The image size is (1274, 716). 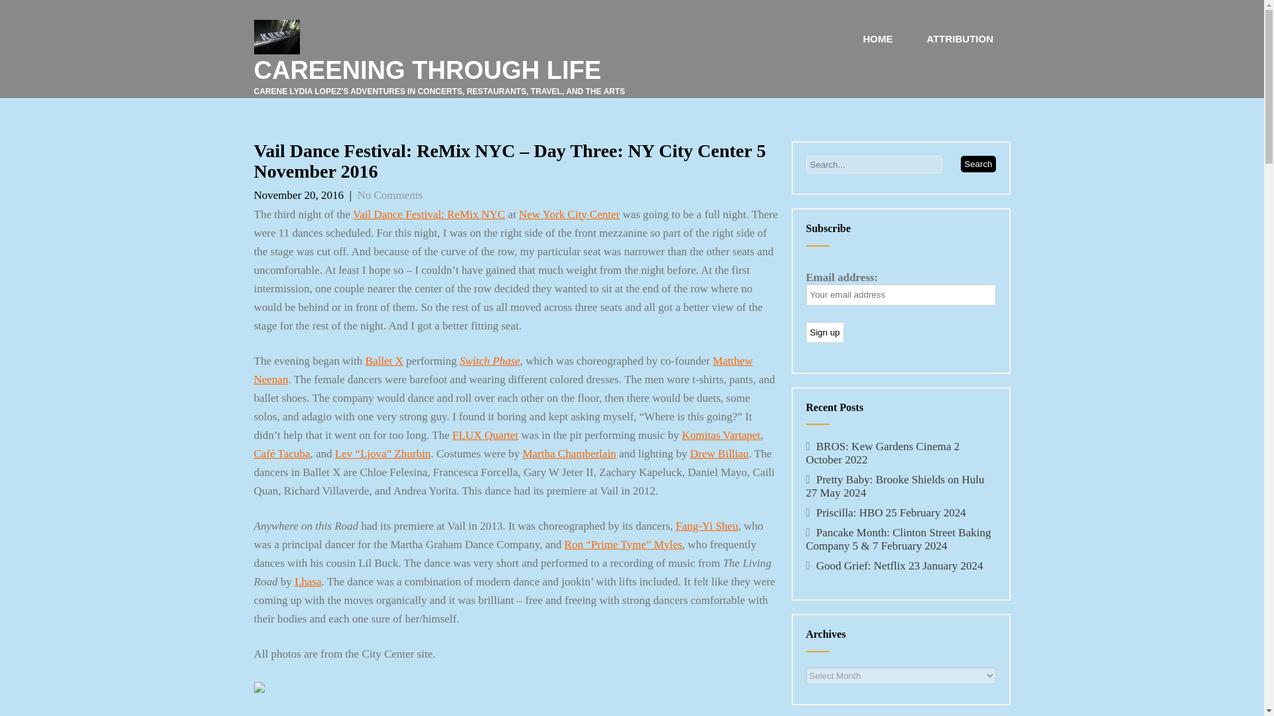 What do you see at coordinates (389, 195) in the screenshot?
I see `No Comments` at bounding box center [389, 195].